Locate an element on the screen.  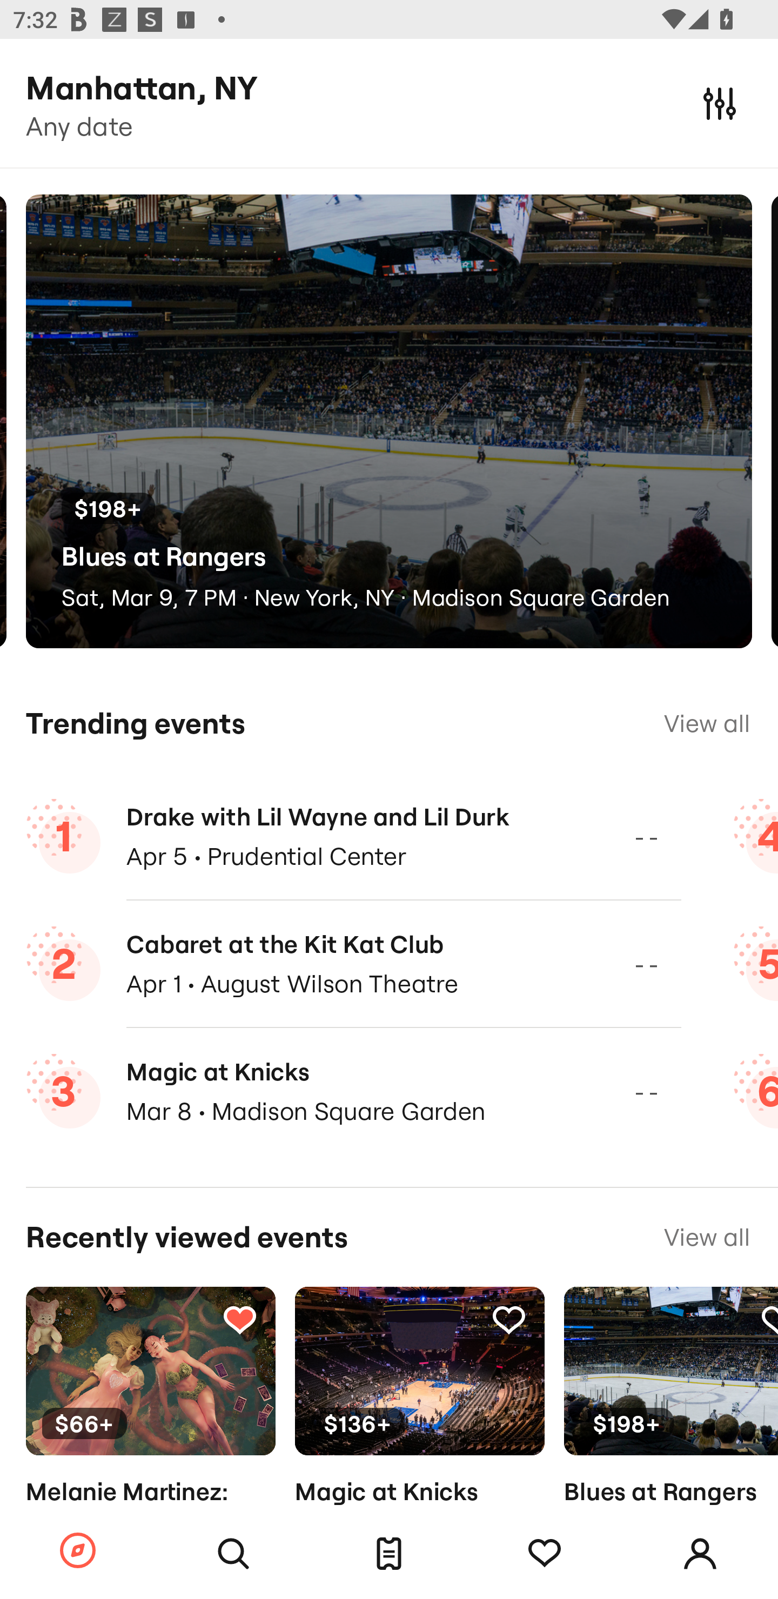
Tracking $198+ Blues at Rangers Sat, Mar 9, 7 PM is located at coordinates (671, 1427).